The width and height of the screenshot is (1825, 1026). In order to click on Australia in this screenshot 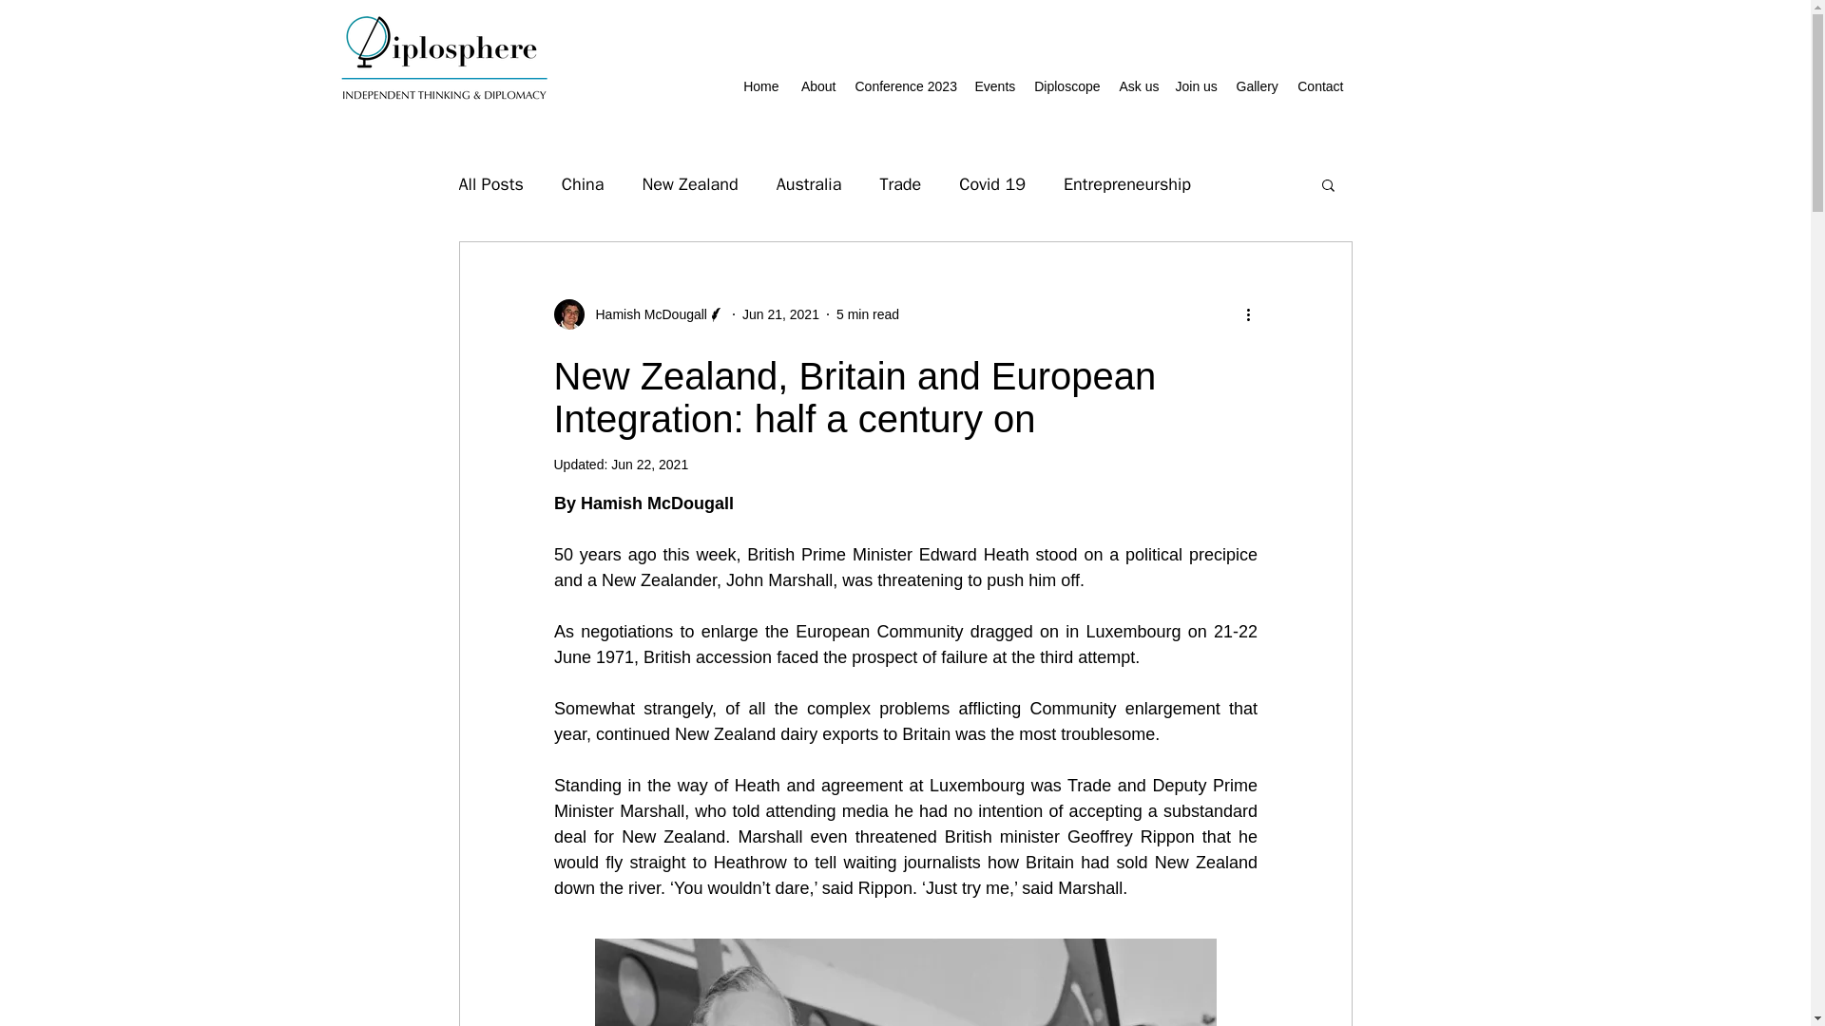, I will do `click(809, 184)`.